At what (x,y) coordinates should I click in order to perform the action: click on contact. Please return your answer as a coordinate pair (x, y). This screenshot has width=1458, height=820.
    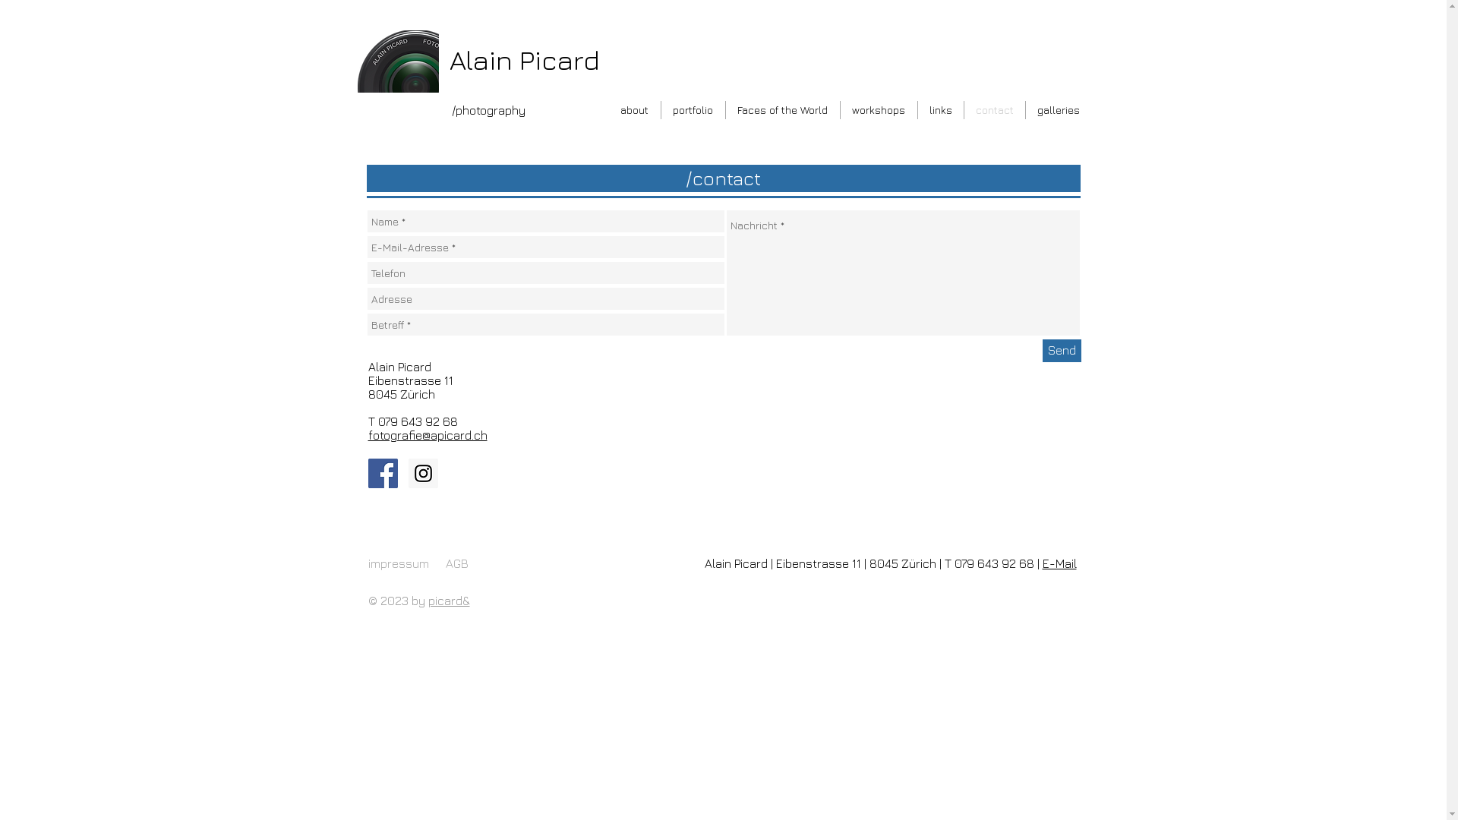
    Looking at the image, I should click on (995, 110).